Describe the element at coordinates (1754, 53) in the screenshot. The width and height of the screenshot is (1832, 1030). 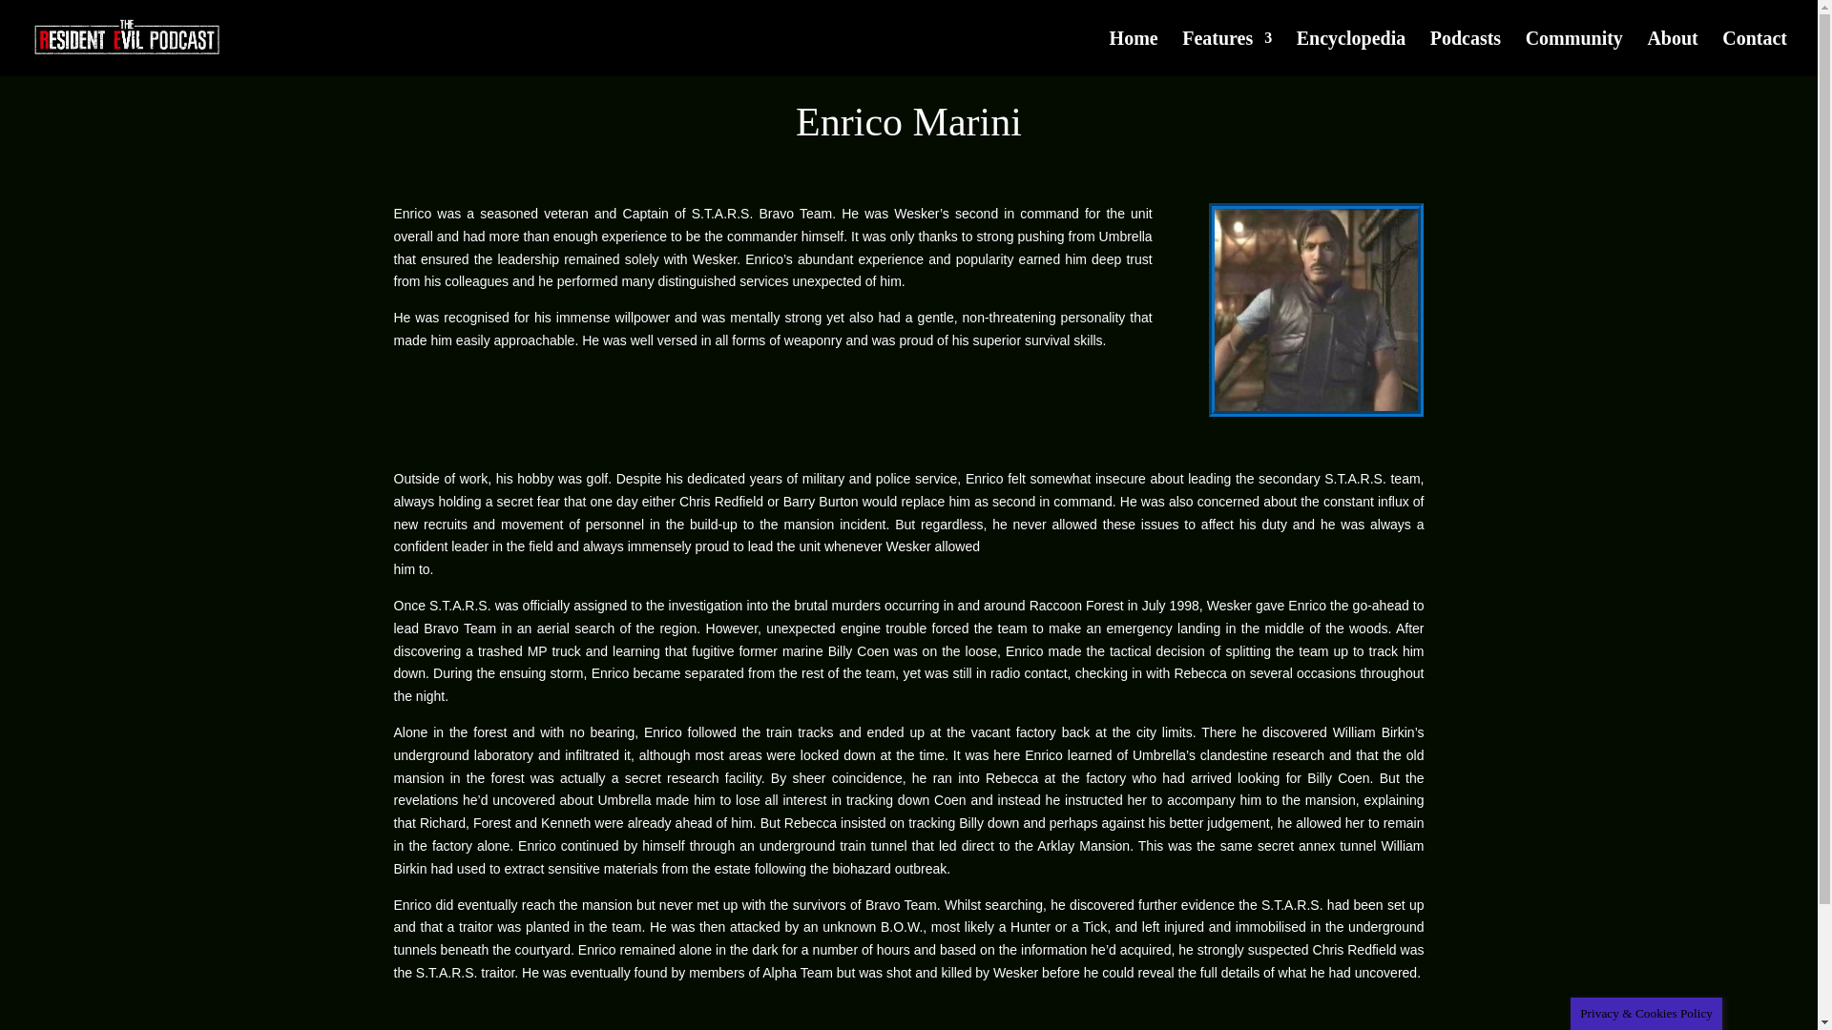
I see `Contact` at that location.